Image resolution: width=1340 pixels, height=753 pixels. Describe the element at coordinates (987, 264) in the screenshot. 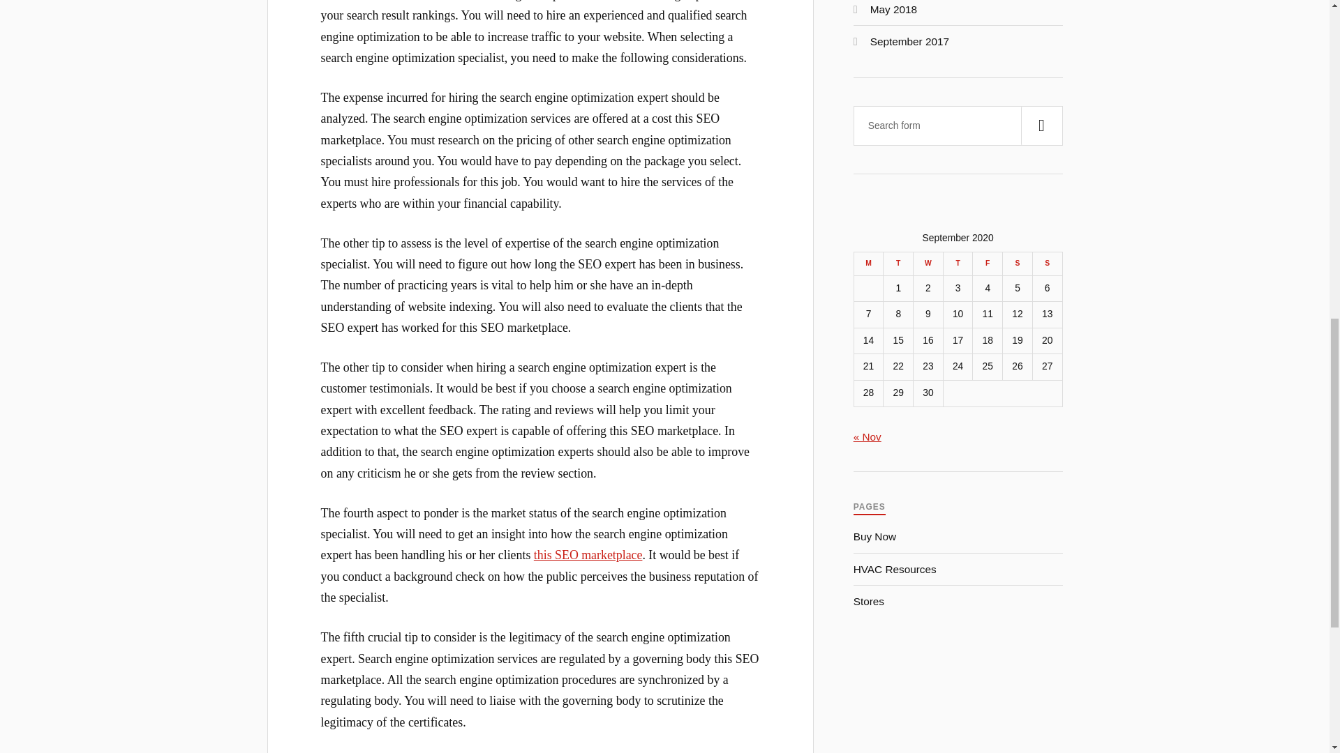

I see `Friday` at that location.